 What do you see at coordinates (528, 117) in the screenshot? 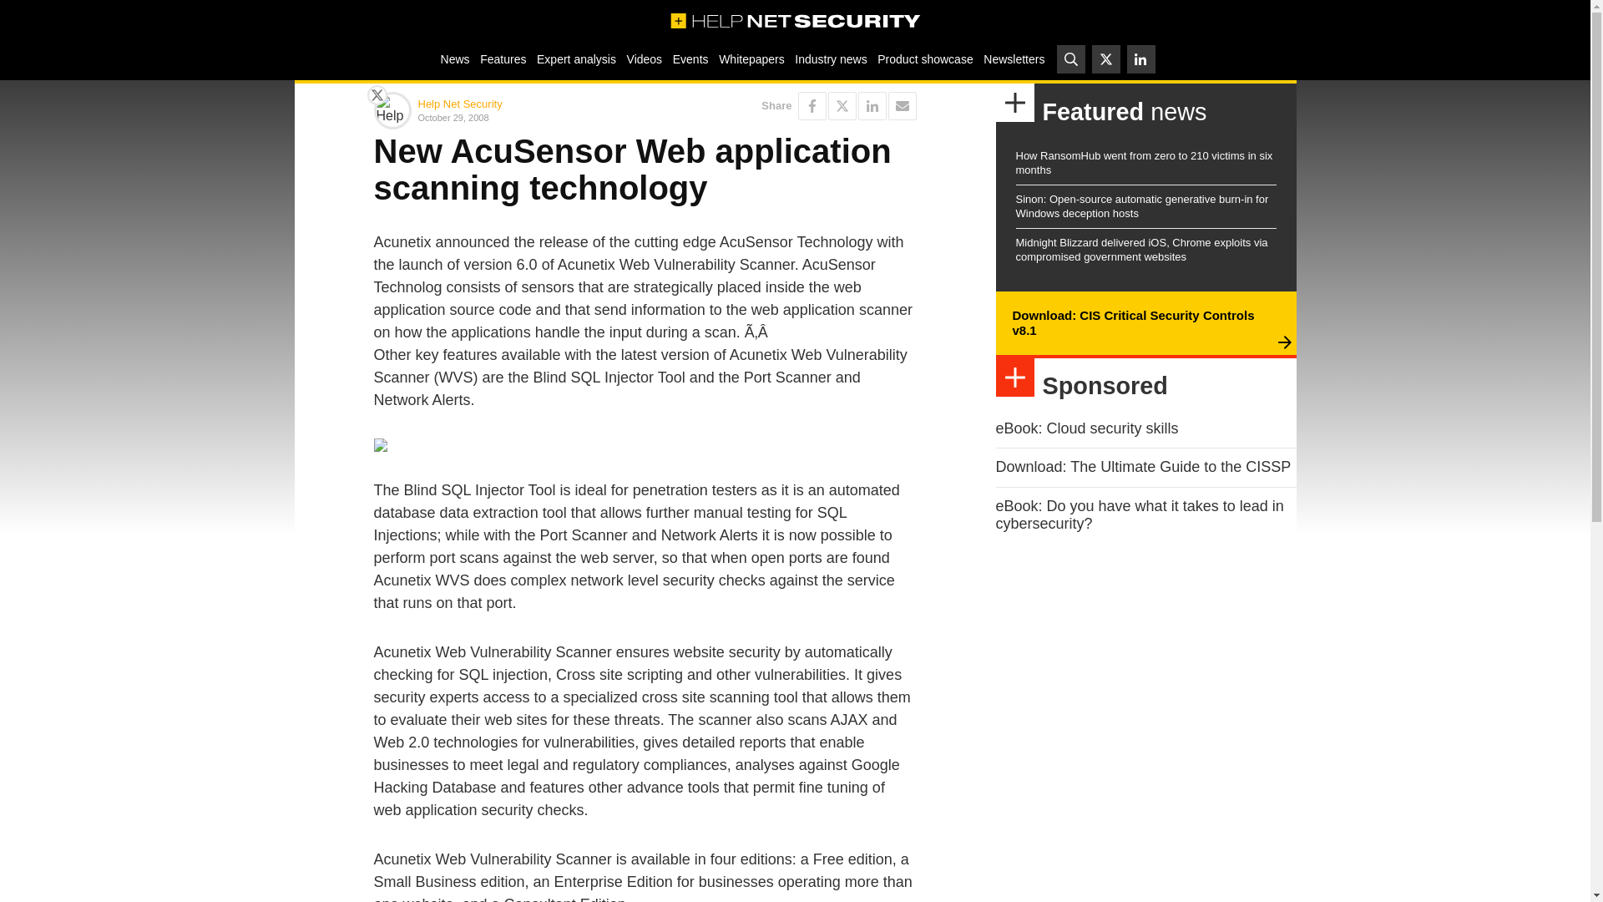
I see `October 29, 2008` at bounding box center [528, 117].